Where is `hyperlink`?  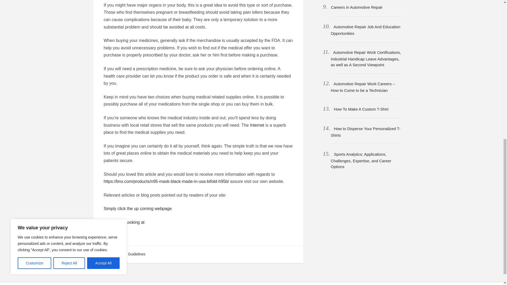
hyperlink is located at coordinates (112, 236).